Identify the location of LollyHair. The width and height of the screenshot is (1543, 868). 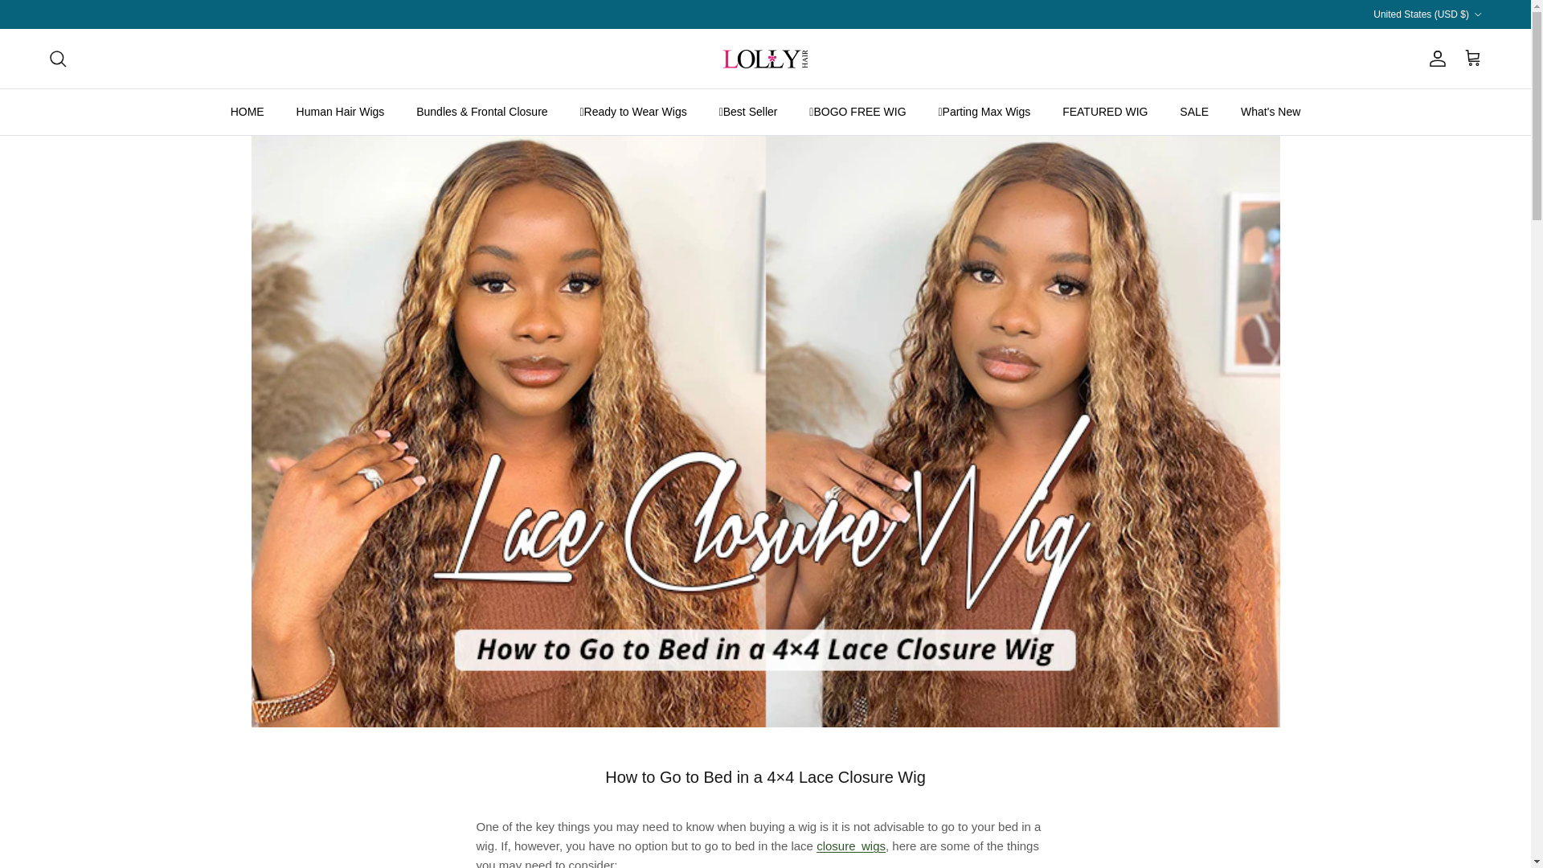
(766, 58).